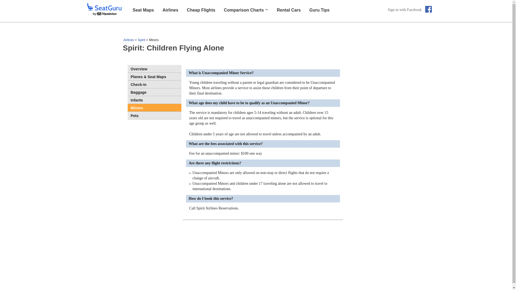  Describe the element at coordinates (319, 10) in the screenshot. I see `Guru Tips` at that location.